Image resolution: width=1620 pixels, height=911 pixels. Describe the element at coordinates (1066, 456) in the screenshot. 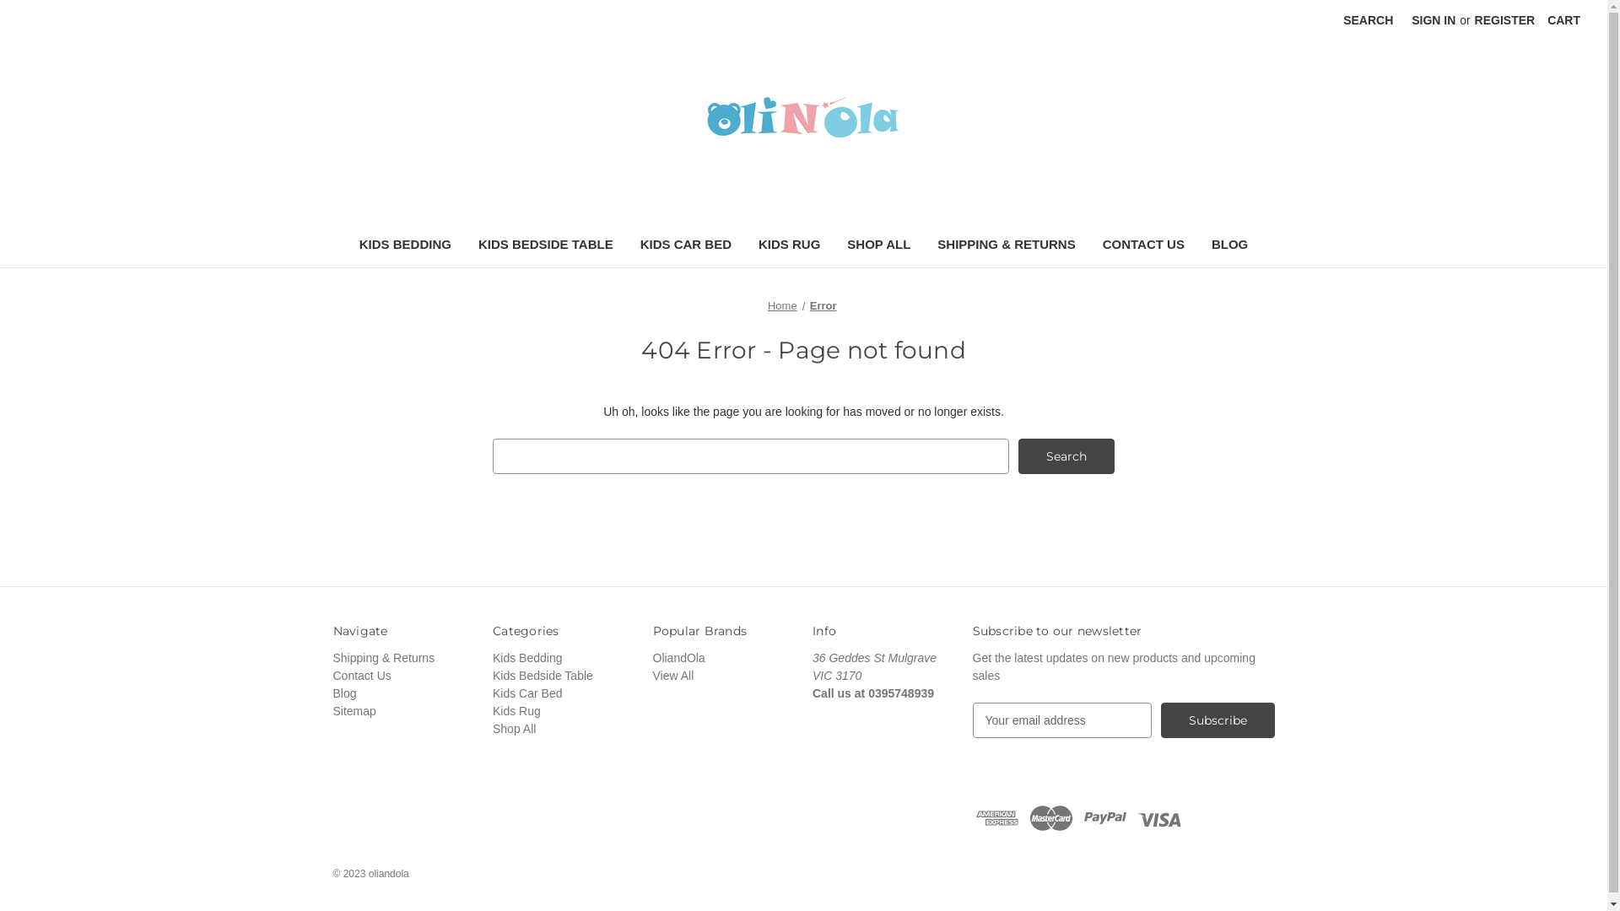

I see `Search` at that location.